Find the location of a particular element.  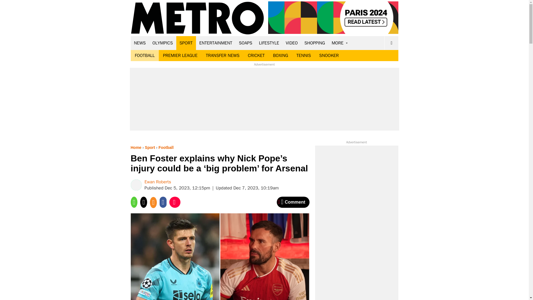

SOAPS is located at coordinates (245, 43).